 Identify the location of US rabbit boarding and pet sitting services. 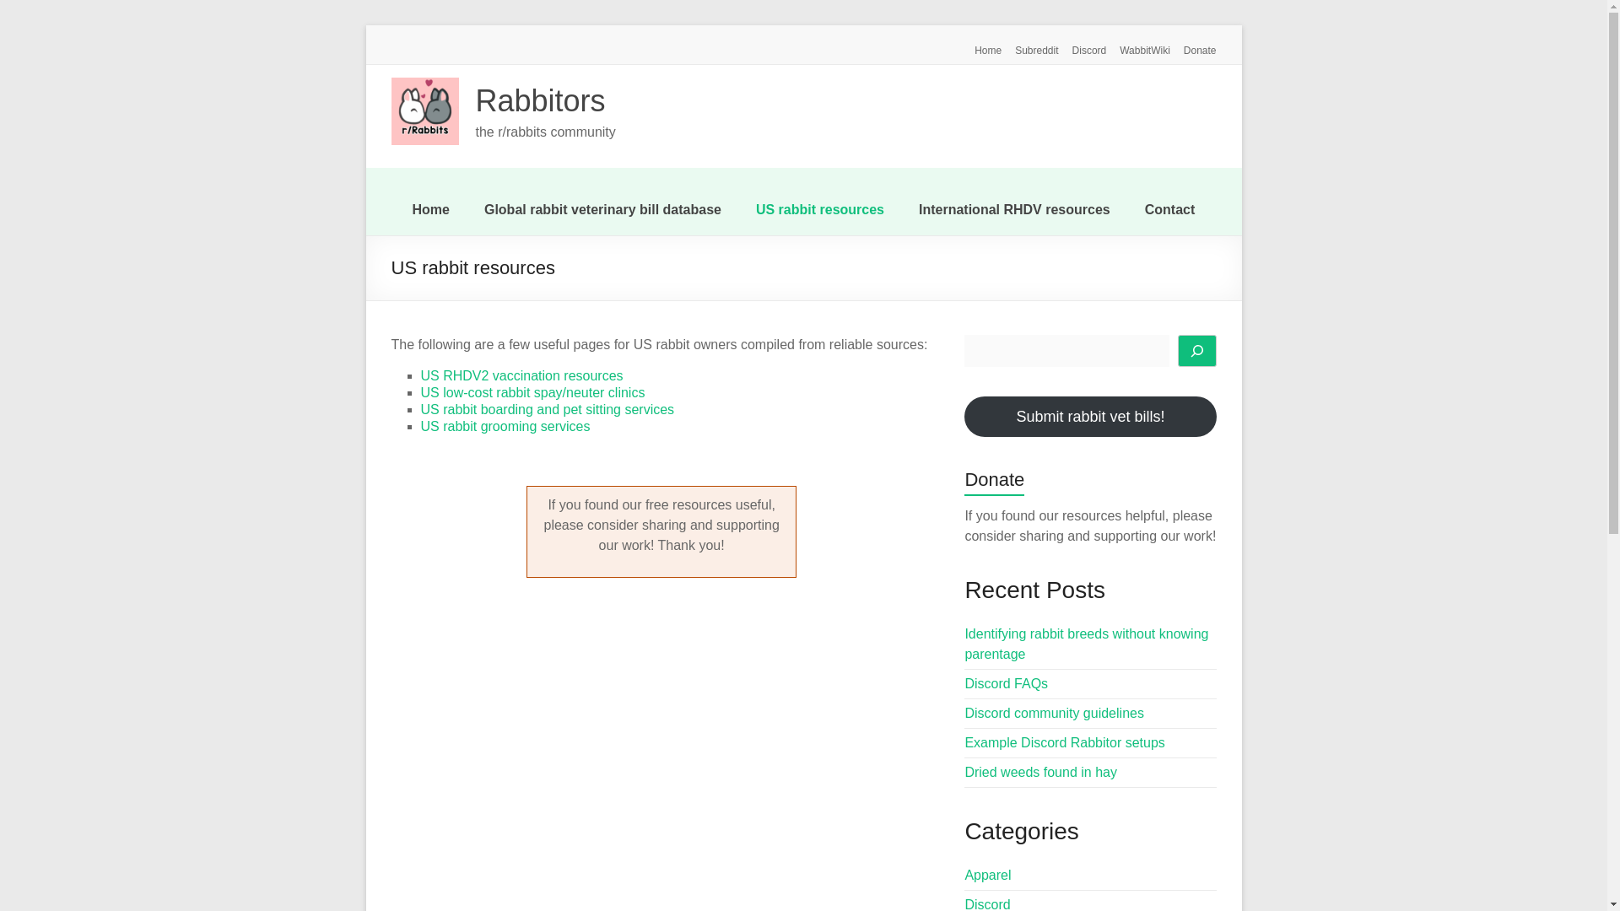
(547, 409).